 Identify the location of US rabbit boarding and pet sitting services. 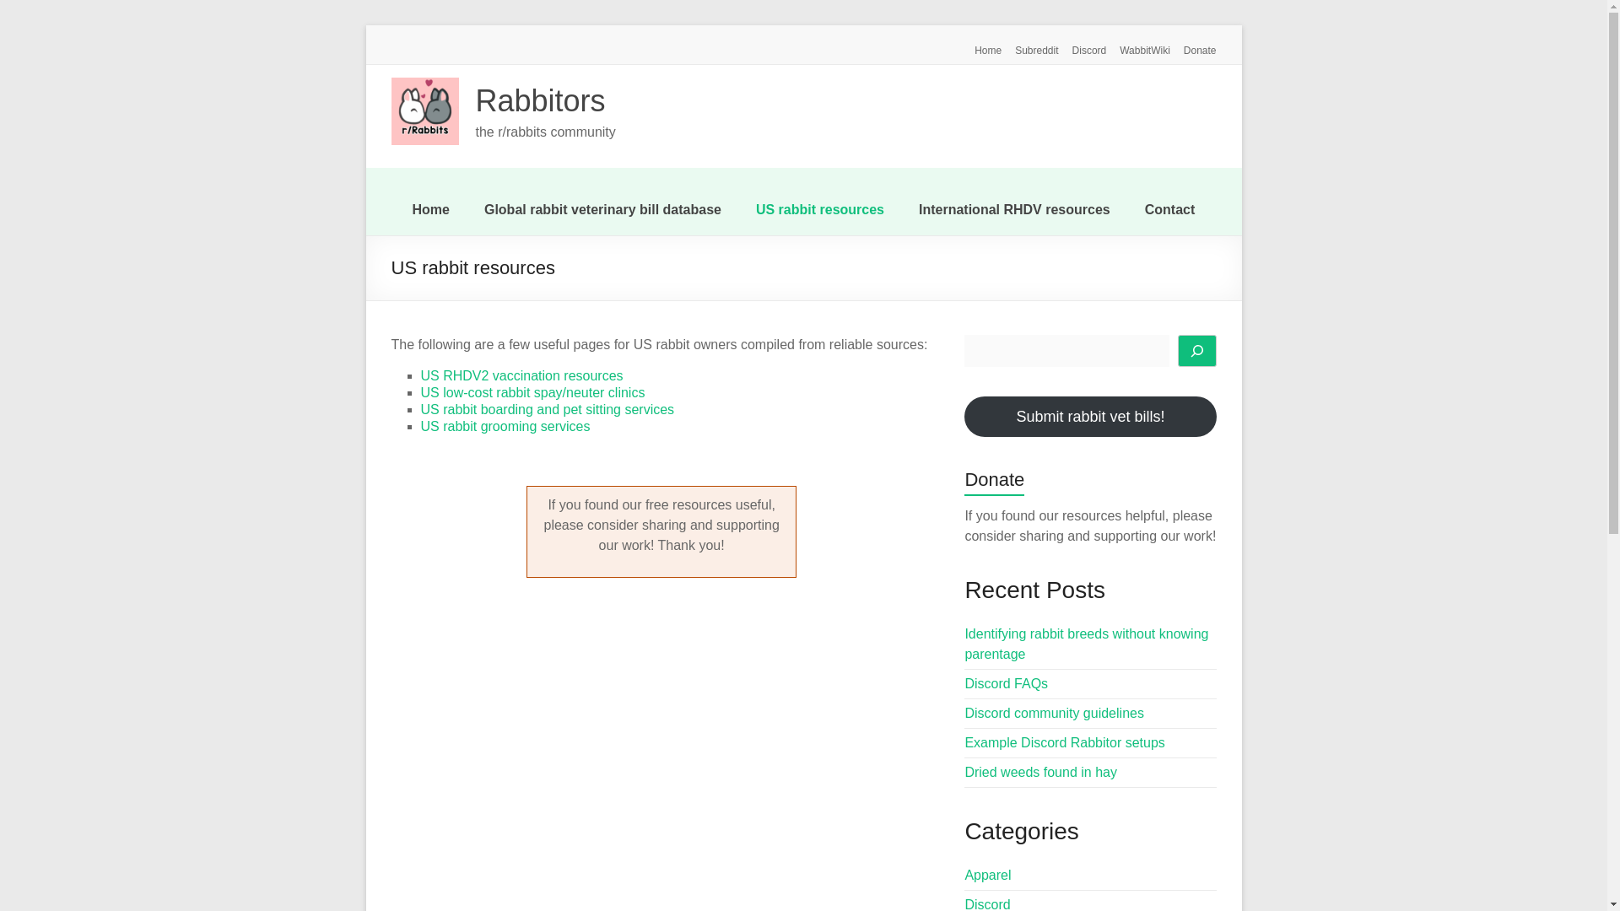
(547, 409).